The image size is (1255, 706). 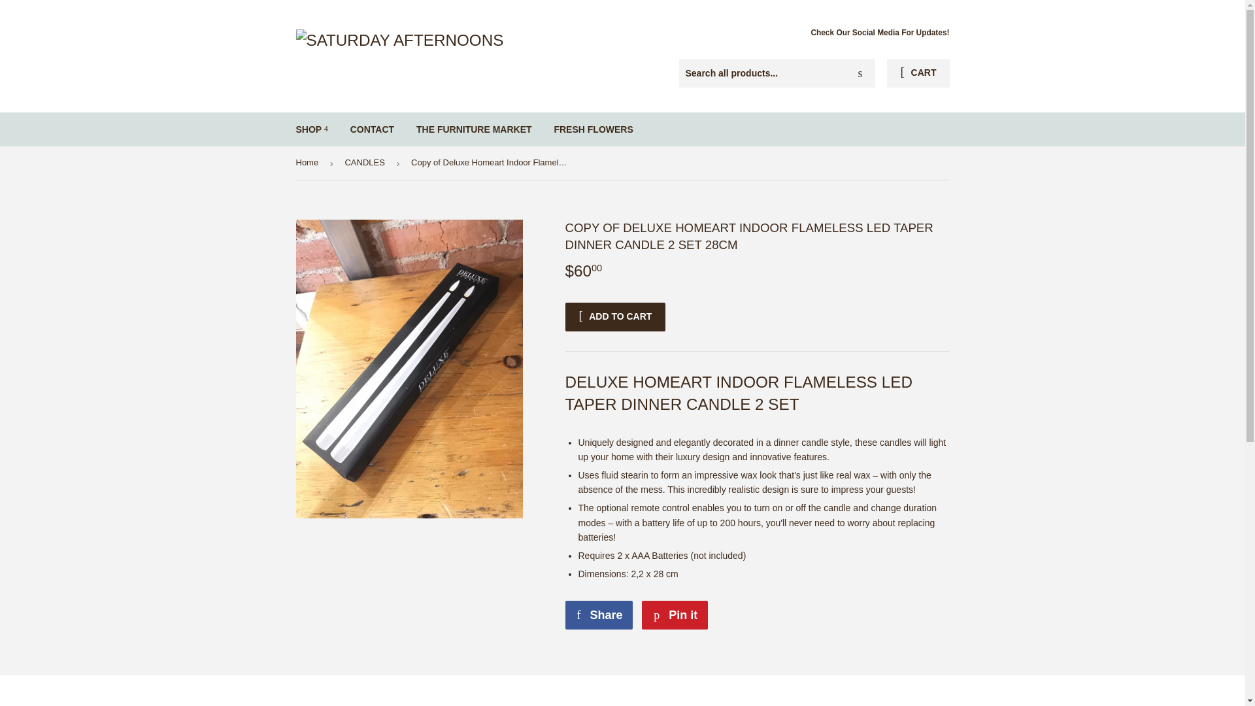 What do you see at coordinates (311, 129) in the screenshot?
I see `Pin on Pinterest` at bounding box center [311, 129].